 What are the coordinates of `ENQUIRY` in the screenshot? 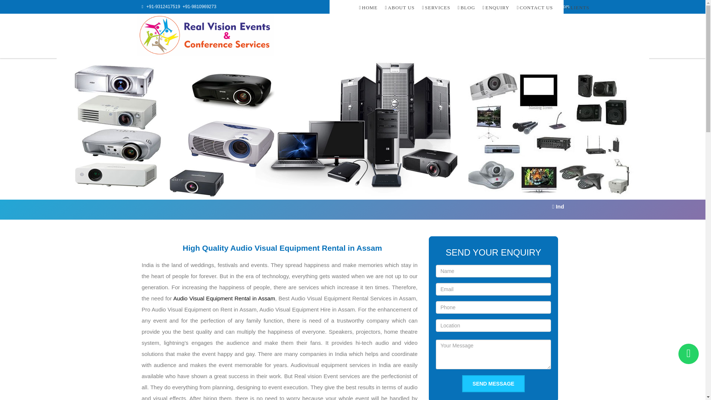 It's located at (496, 9).